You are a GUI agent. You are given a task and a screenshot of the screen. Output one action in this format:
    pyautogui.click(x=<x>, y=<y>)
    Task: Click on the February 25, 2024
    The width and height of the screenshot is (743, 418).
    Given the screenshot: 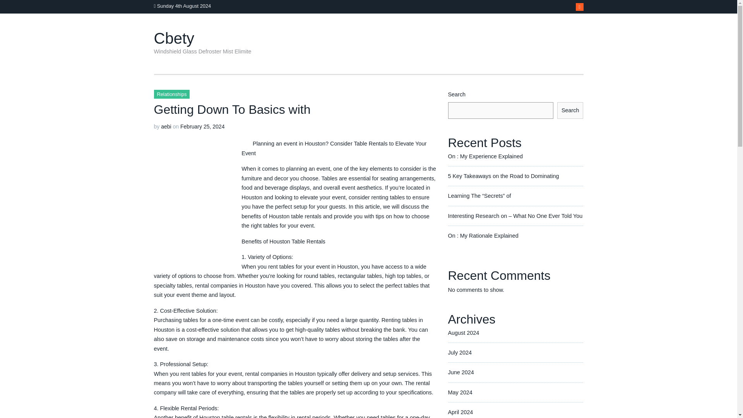 What is the action you would take?
    pyautogui.click(x=202, y=126)
    